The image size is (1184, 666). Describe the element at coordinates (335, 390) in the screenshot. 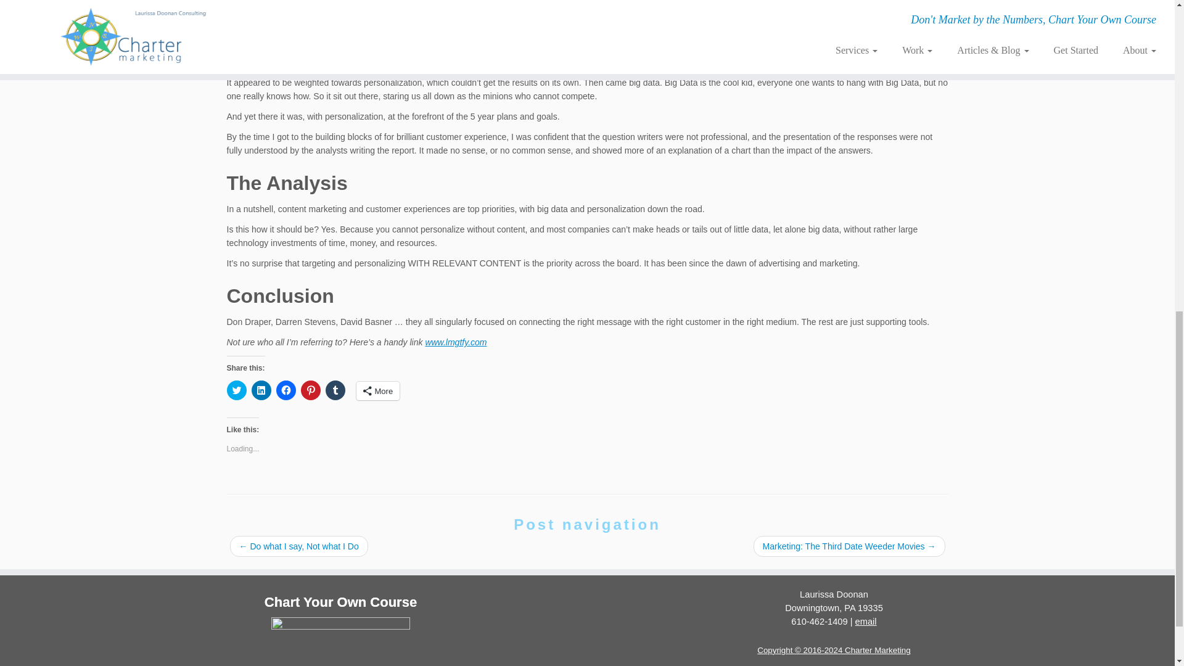

I see `Click to share on Tumblr` at that location.